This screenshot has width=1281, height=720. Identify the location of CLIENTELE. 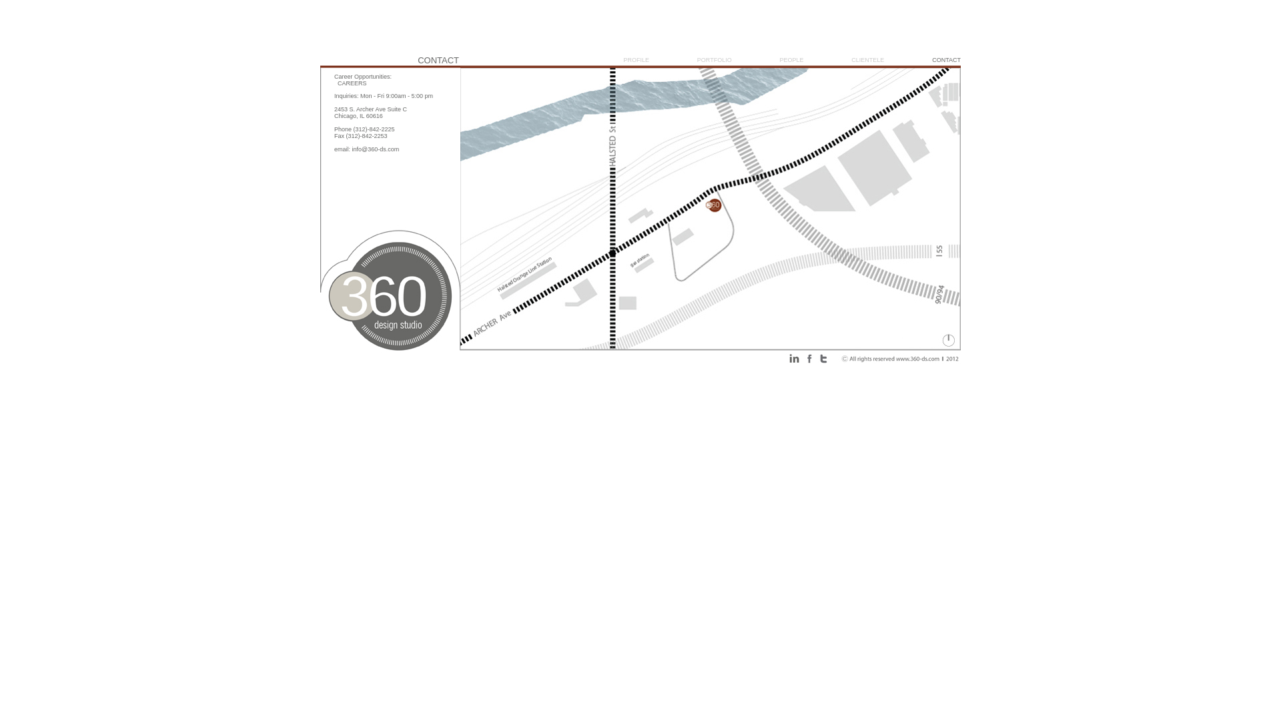
(867, 60).